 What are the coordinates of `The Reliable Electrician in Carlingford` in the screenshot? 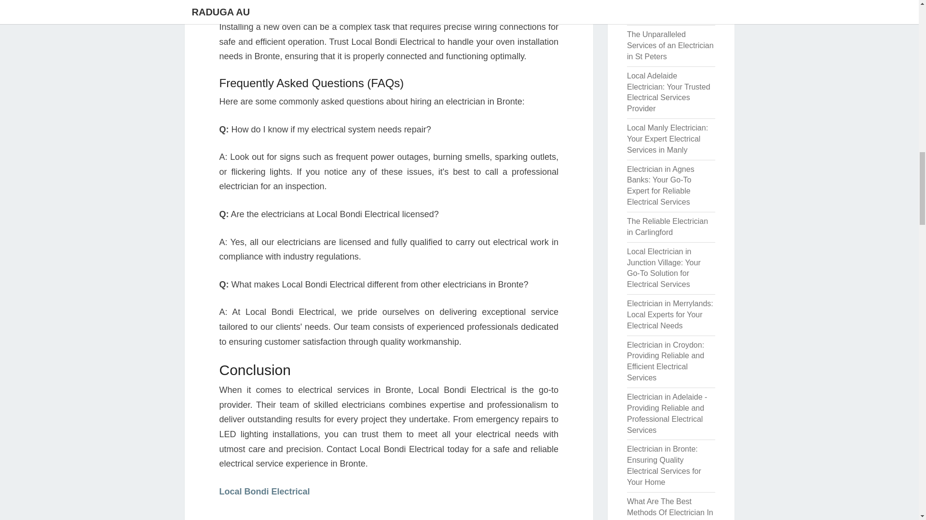 It's located at (667, 227).